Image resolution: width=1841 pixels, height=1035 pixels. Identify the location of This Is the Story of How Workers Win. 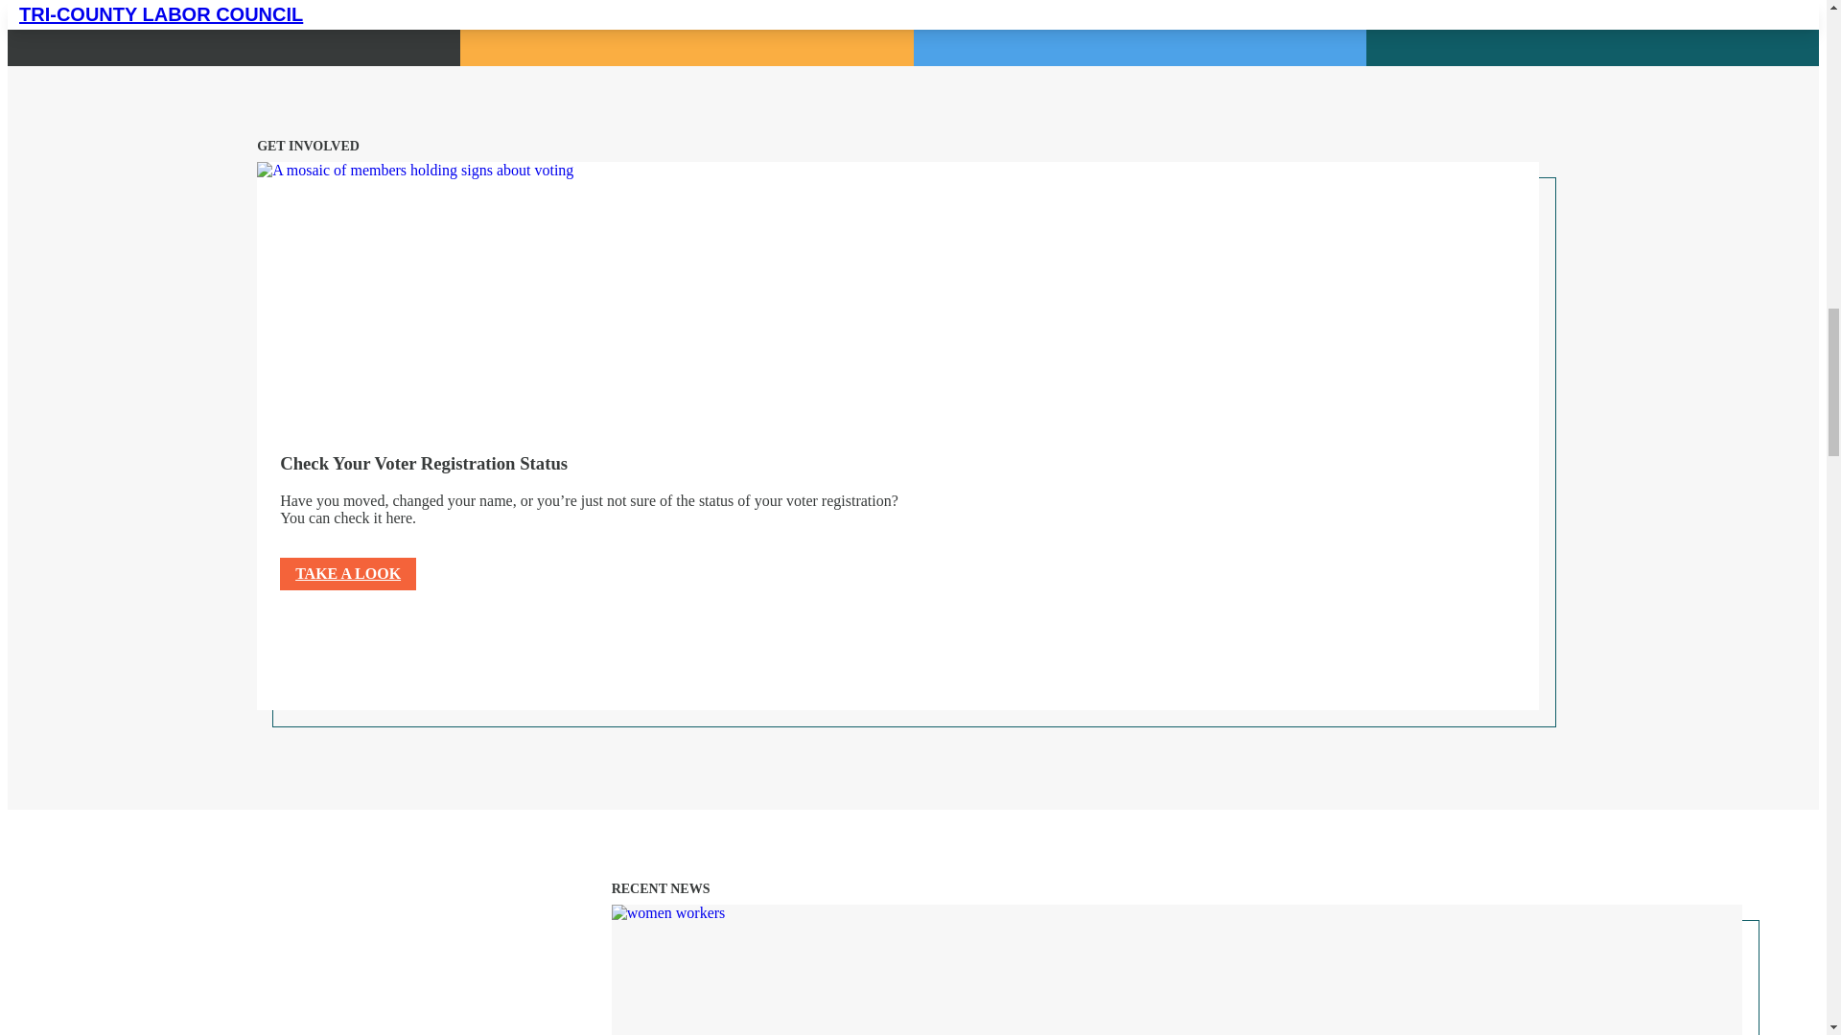
(890, 970).